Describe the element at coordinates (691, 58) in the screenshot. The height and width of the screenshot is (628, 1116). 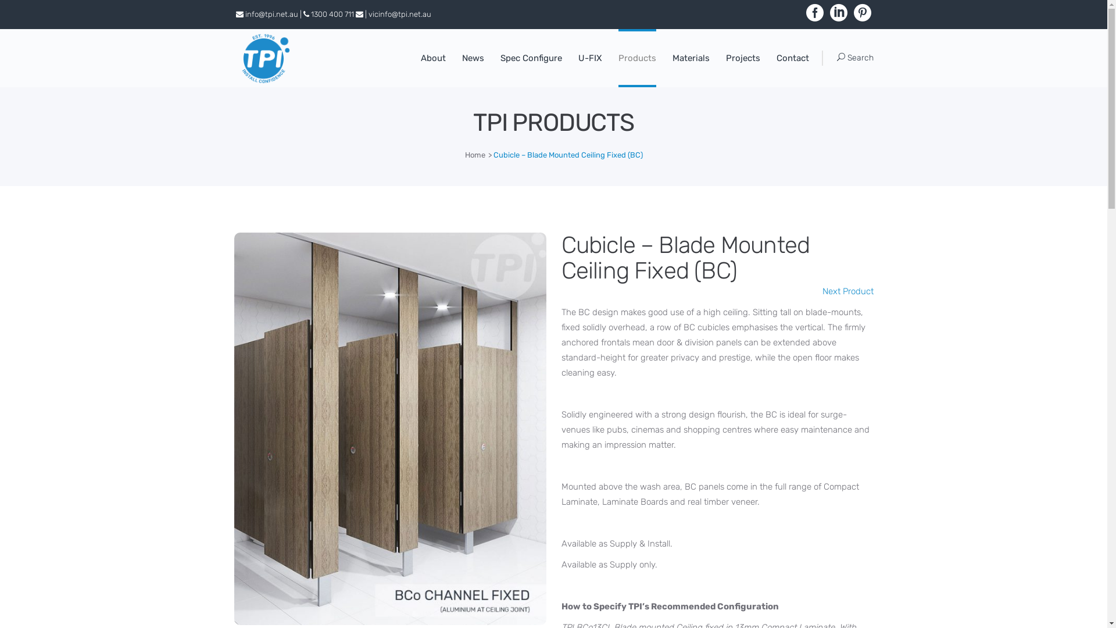
I see `Materials` at that location.